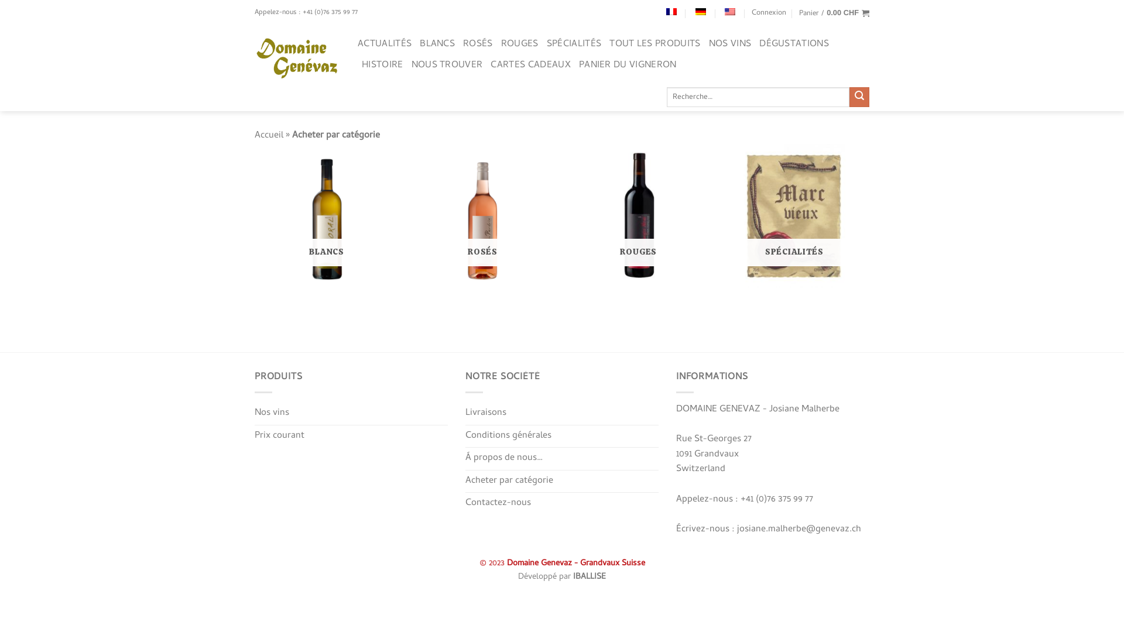  I want to click on HISTOIRE, so click(383, 66).